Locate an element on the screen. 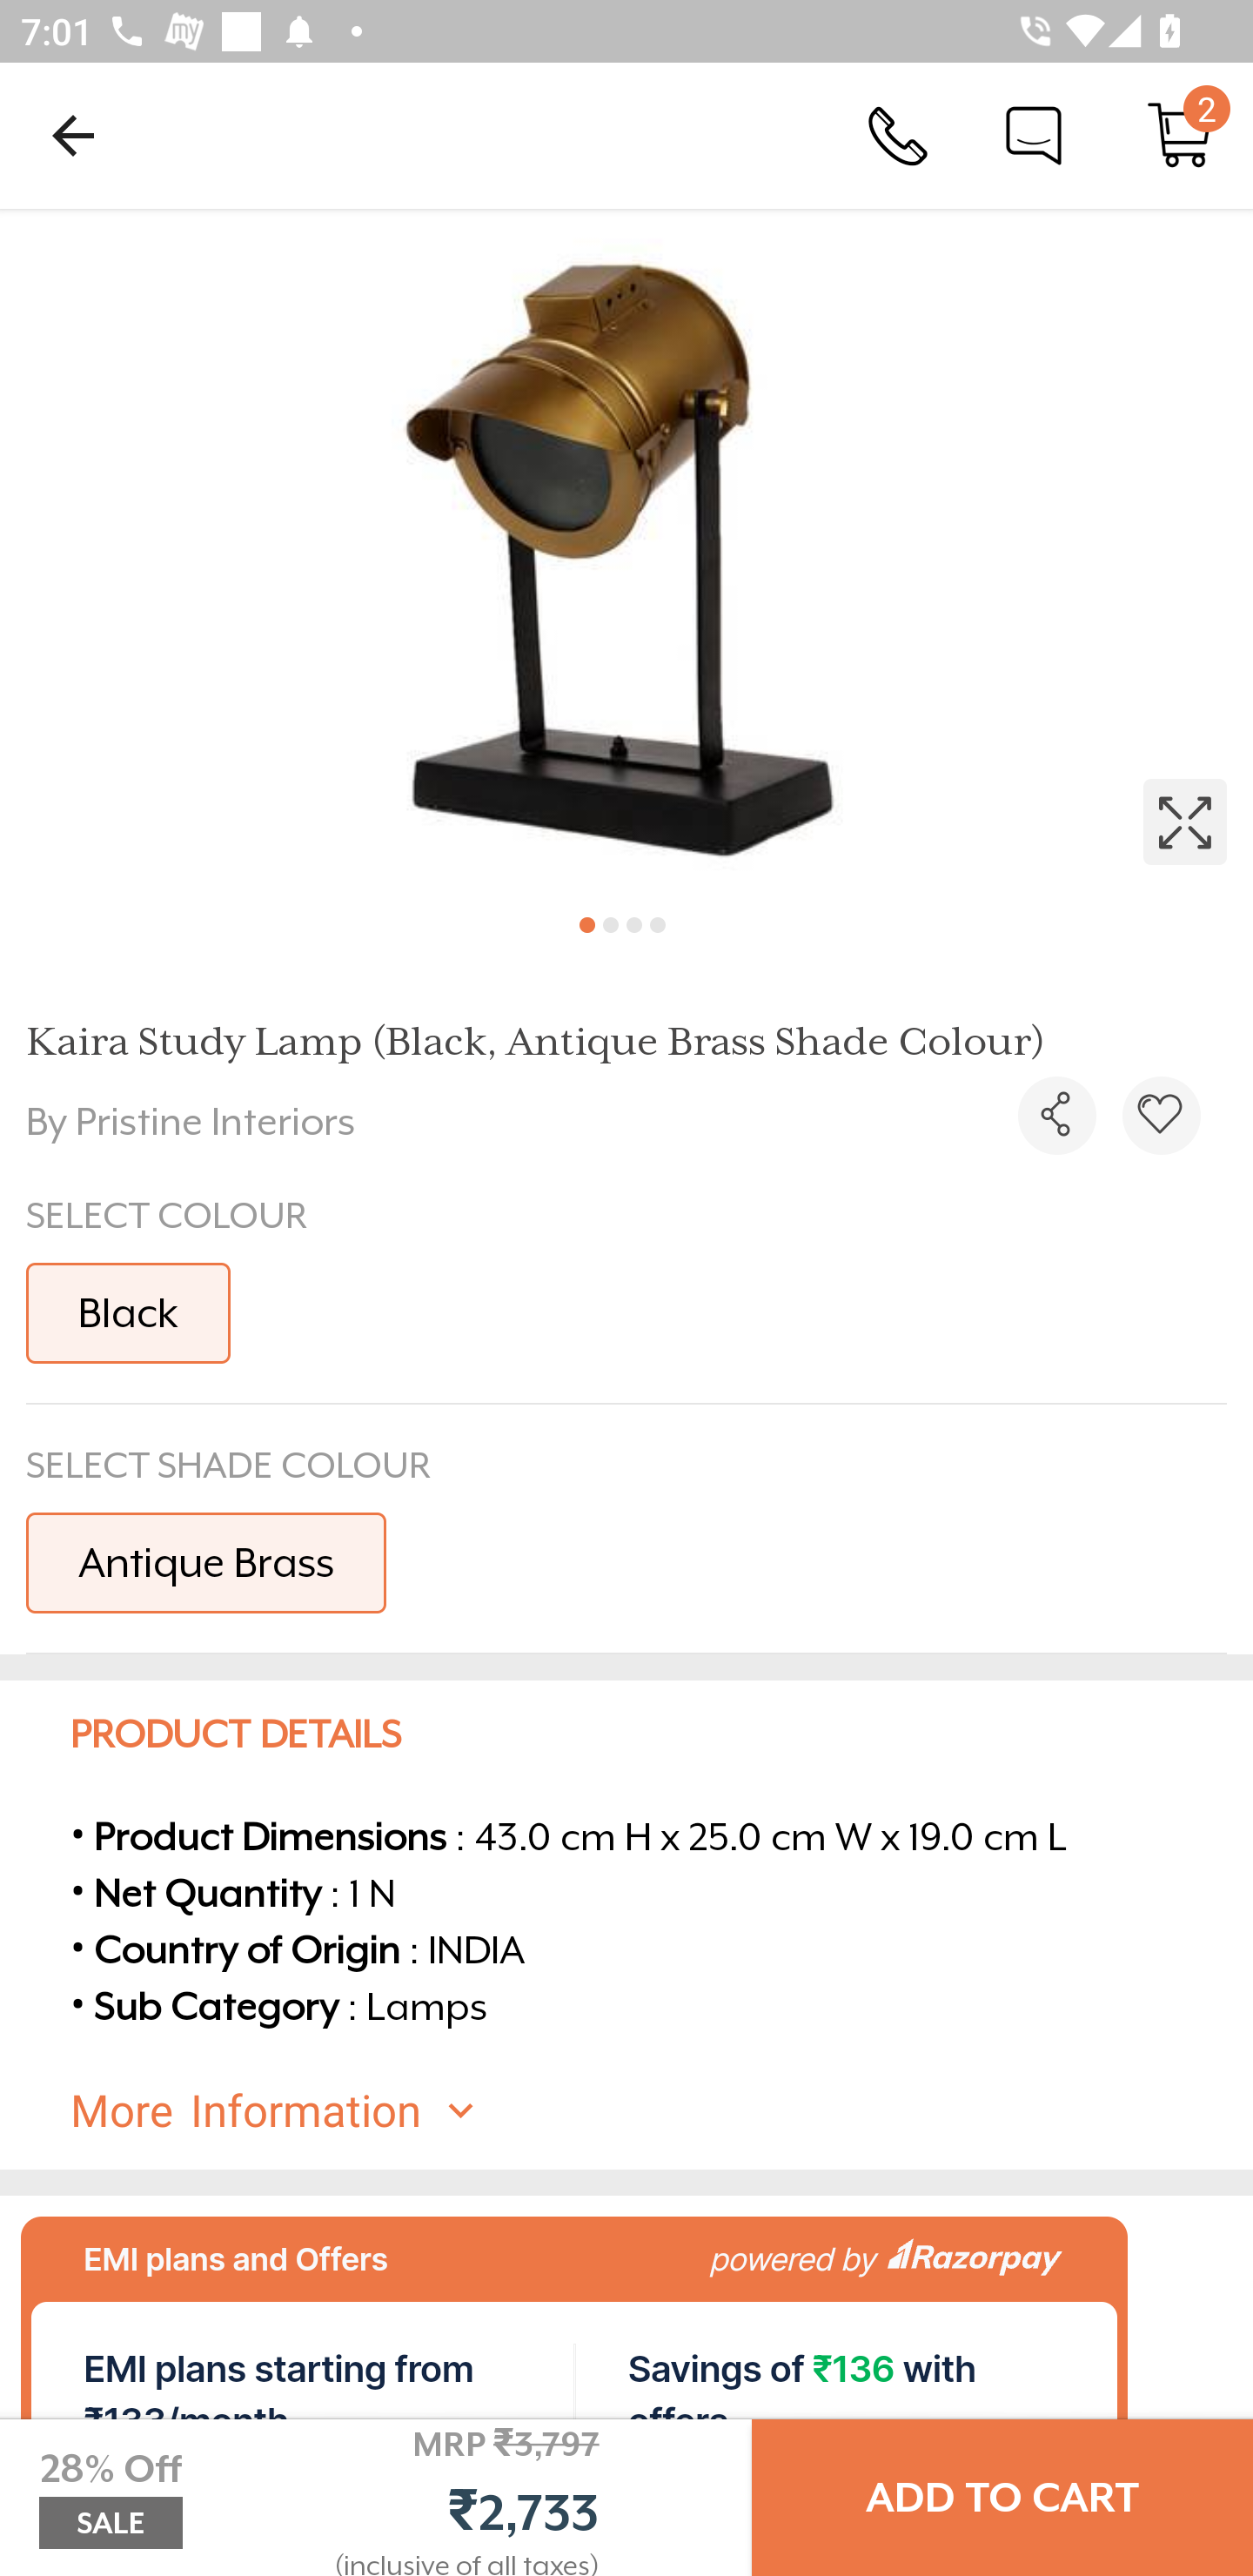 The height and width of the screenshot is (2576, 1253). Chat is located at coordinates (1034, 134).